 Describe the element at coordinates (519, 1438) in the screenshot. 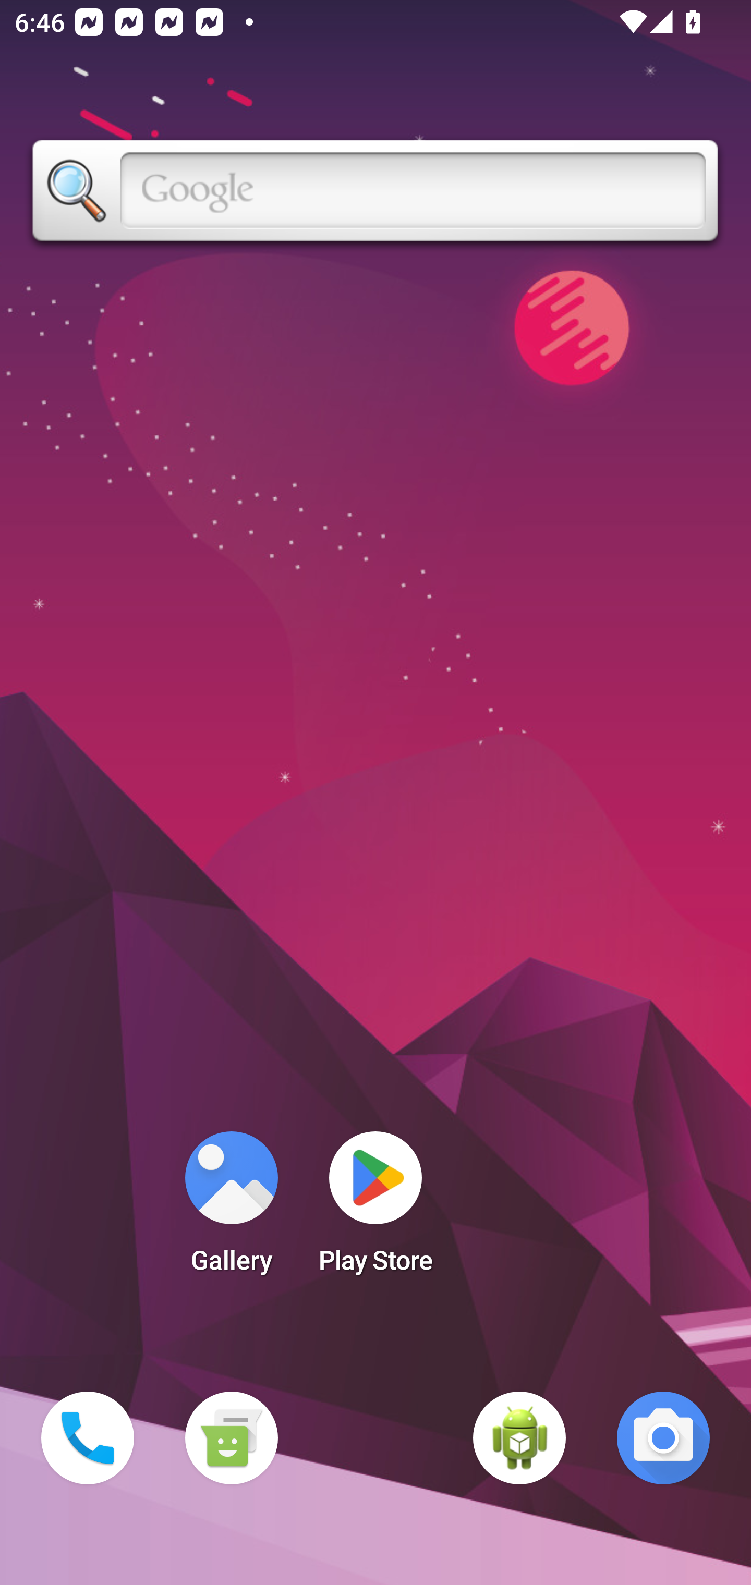

I see `WebView Browser Tester` at that location.